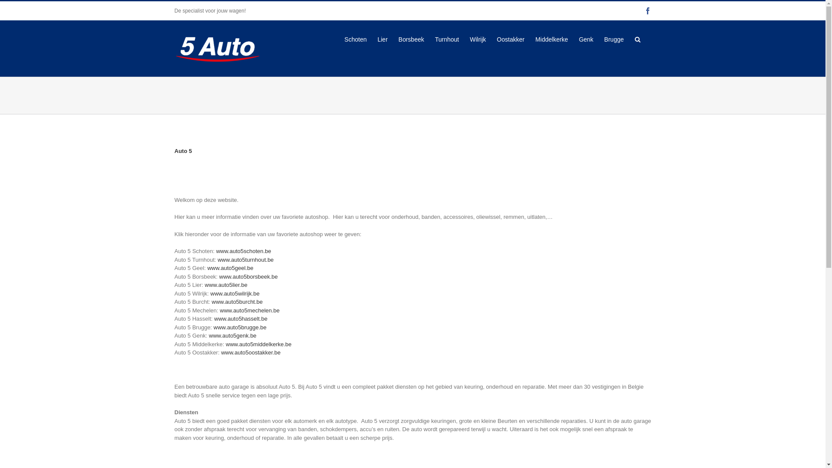 Image resolution: width=832 pixels, height=468 pixels. I want to click on www.auto5wilrijk.be, so click(235, 294).